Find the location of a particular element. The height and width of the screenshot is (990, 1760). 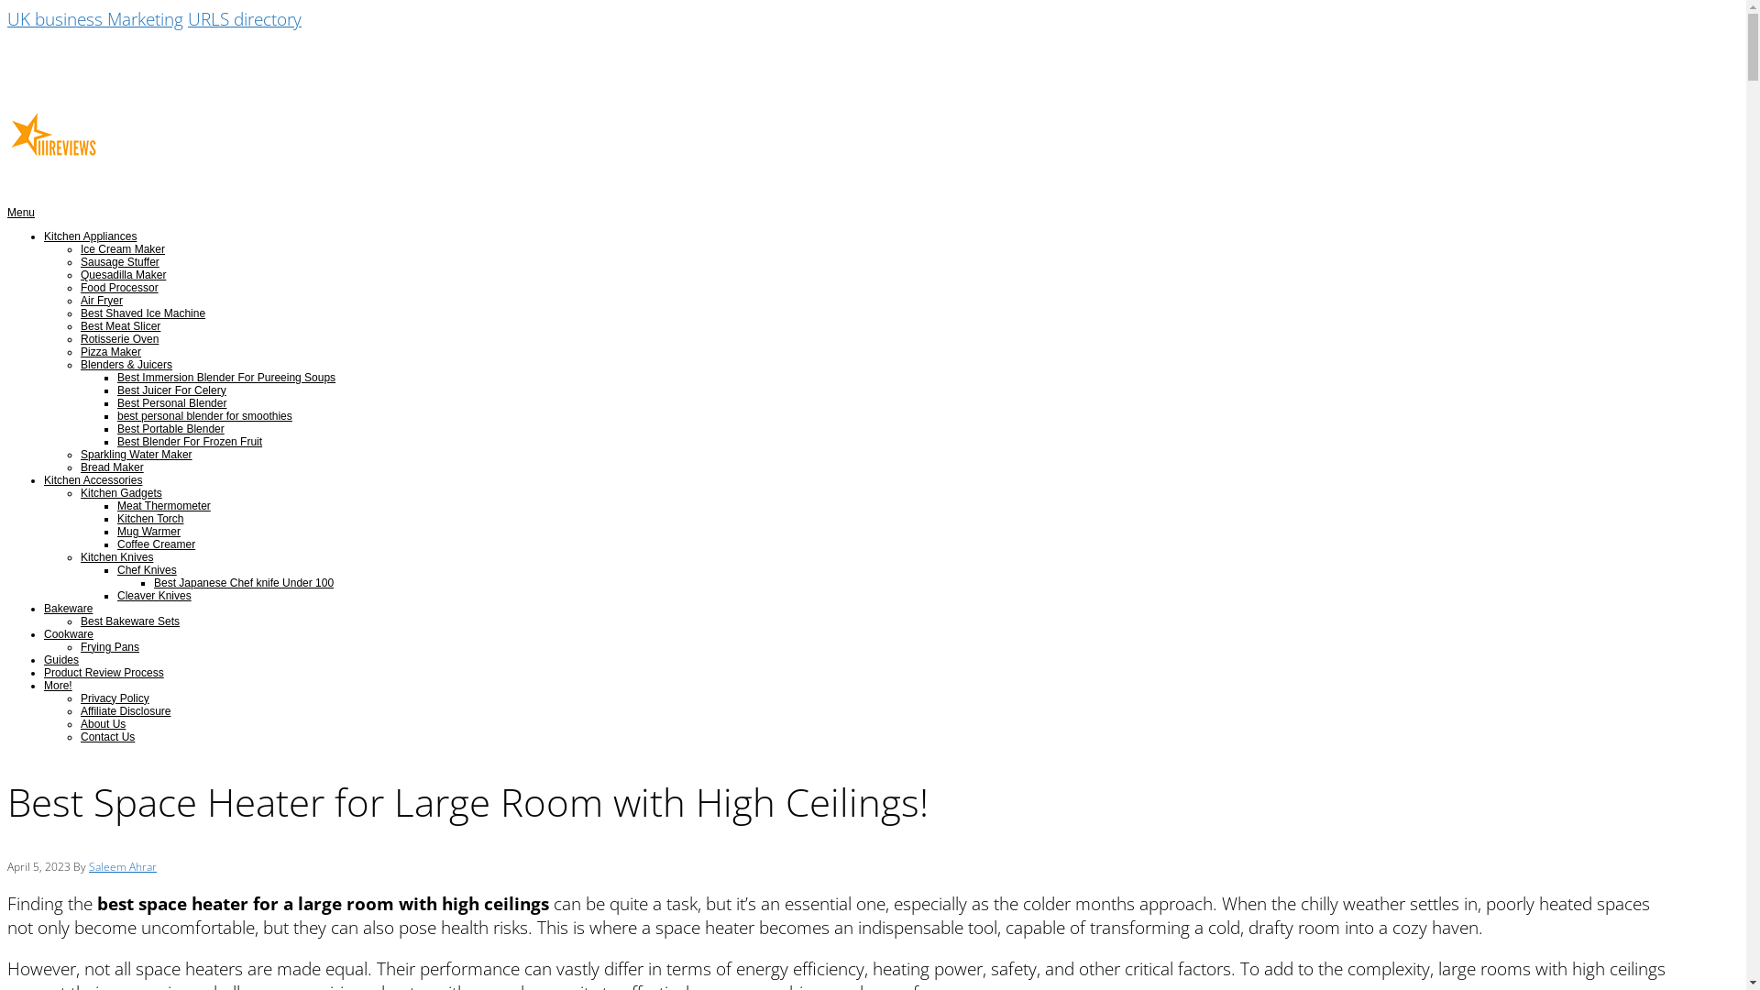

Frying Pans is located at coordinates (110, 647).